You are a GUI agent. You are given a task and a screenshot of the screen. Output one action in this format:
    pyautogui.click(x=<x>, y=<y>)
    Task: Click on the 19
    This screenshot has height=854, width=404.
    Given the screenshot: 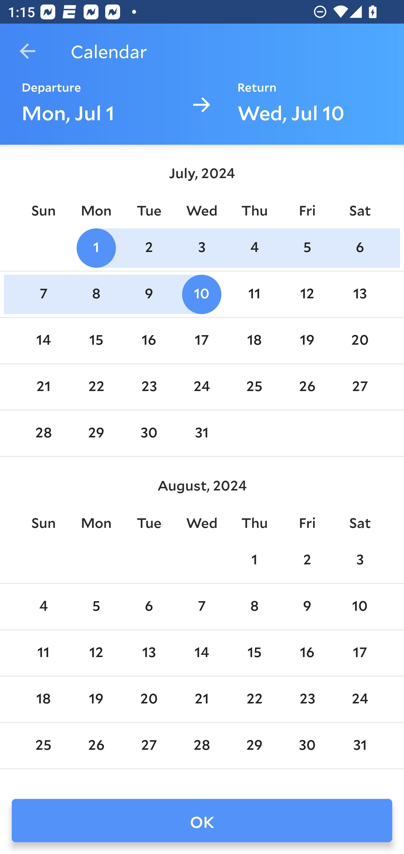 What is the action you would take?
    pyautogui.click(x=307, y=340)
    